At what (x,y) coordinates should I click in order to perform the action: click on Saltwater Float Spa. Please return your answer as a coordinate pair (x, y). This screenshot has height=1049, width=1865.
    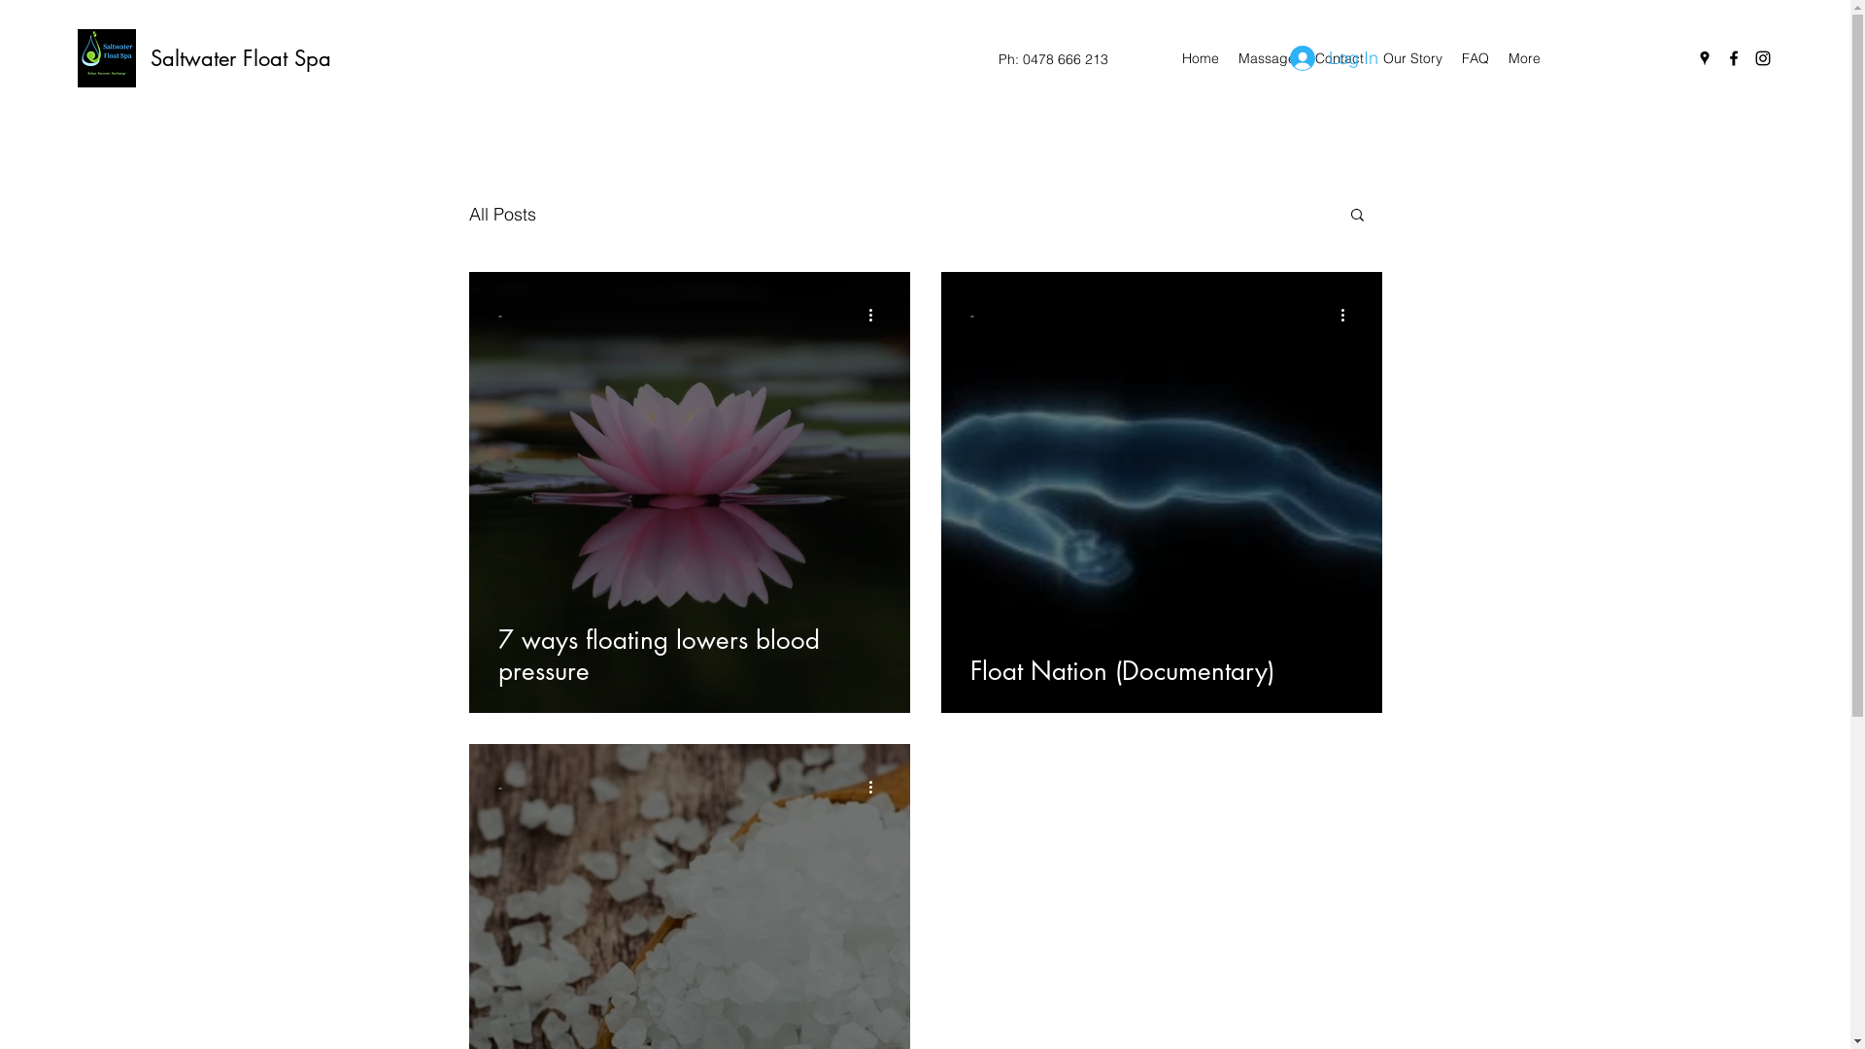
    Looking at the image, I should click on (241, 58).